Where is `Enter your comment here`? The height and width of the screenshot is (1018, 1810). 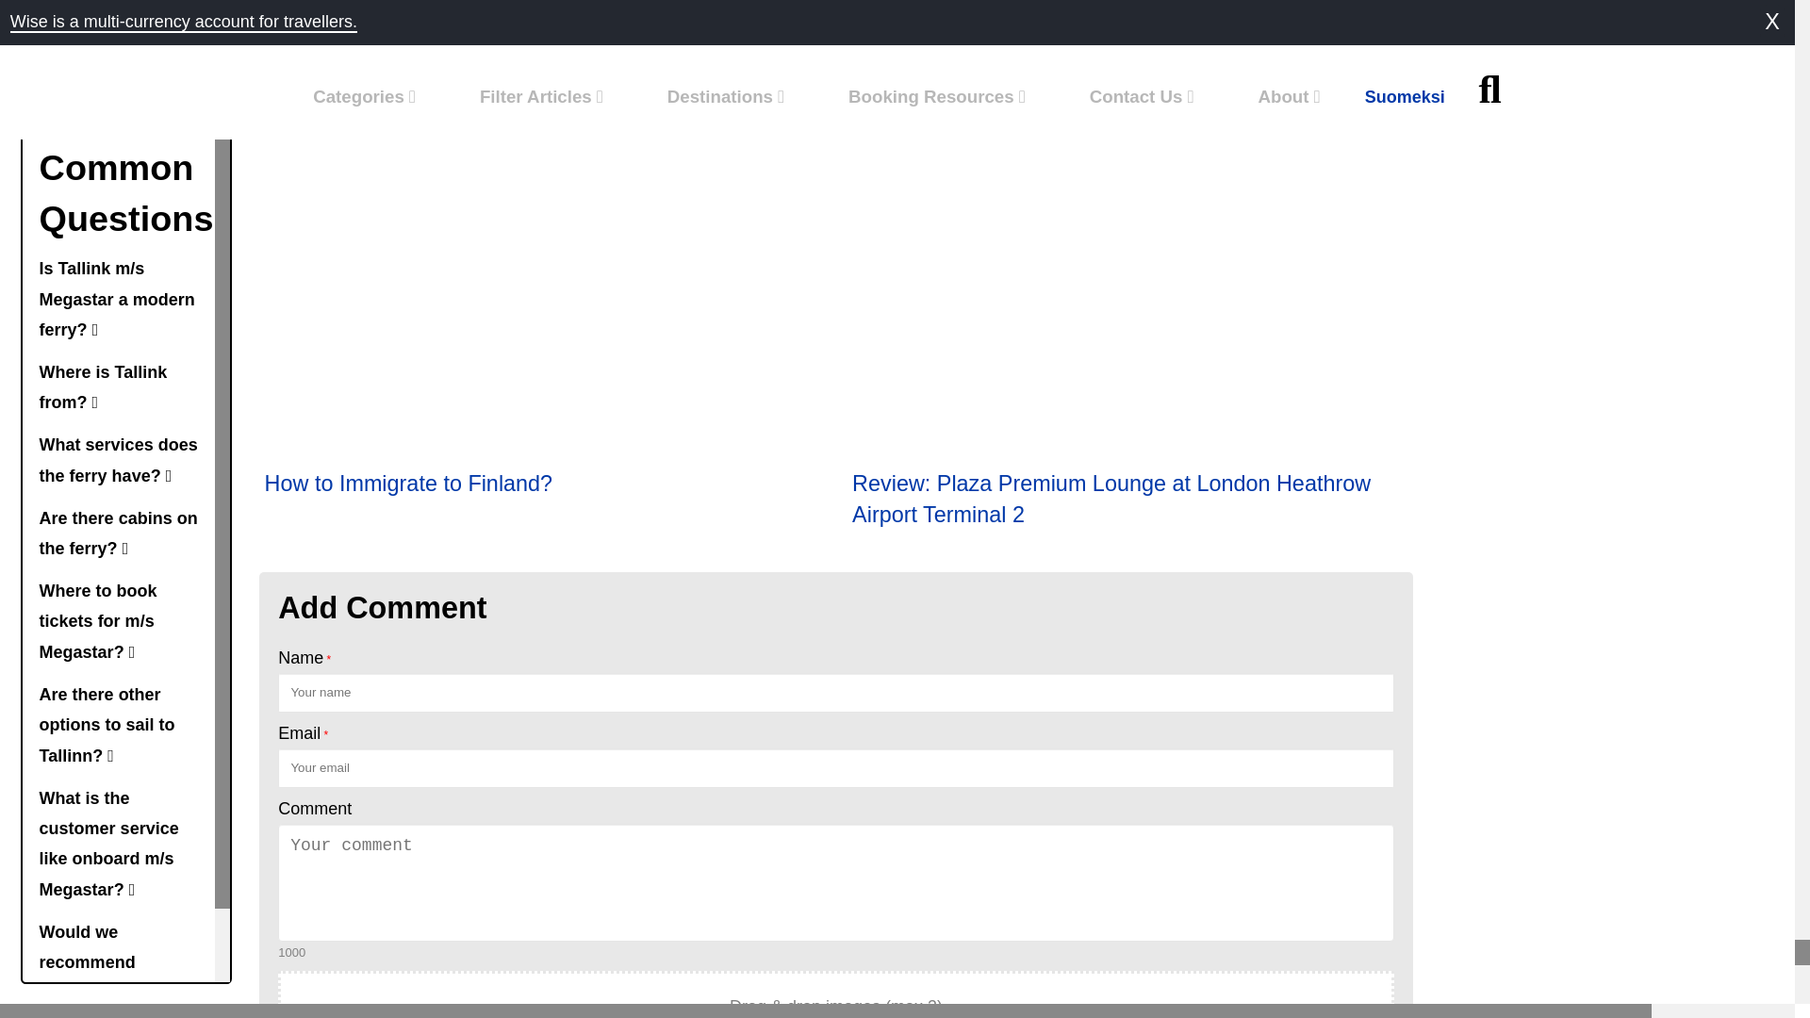 Enter your comment here is located at coordinates (835, 882).